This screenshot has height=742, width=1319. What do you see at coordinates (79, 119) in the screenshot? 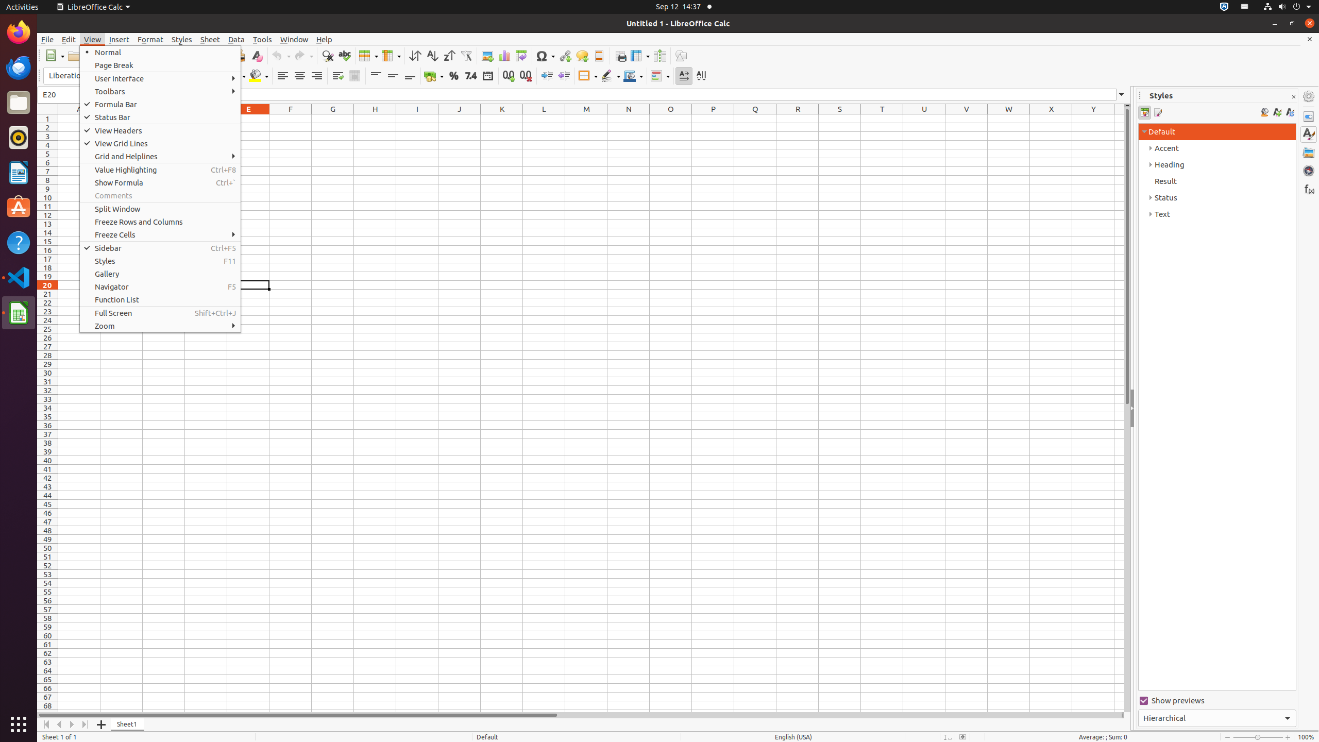
I see `A1` at bounding box center [79, 119].